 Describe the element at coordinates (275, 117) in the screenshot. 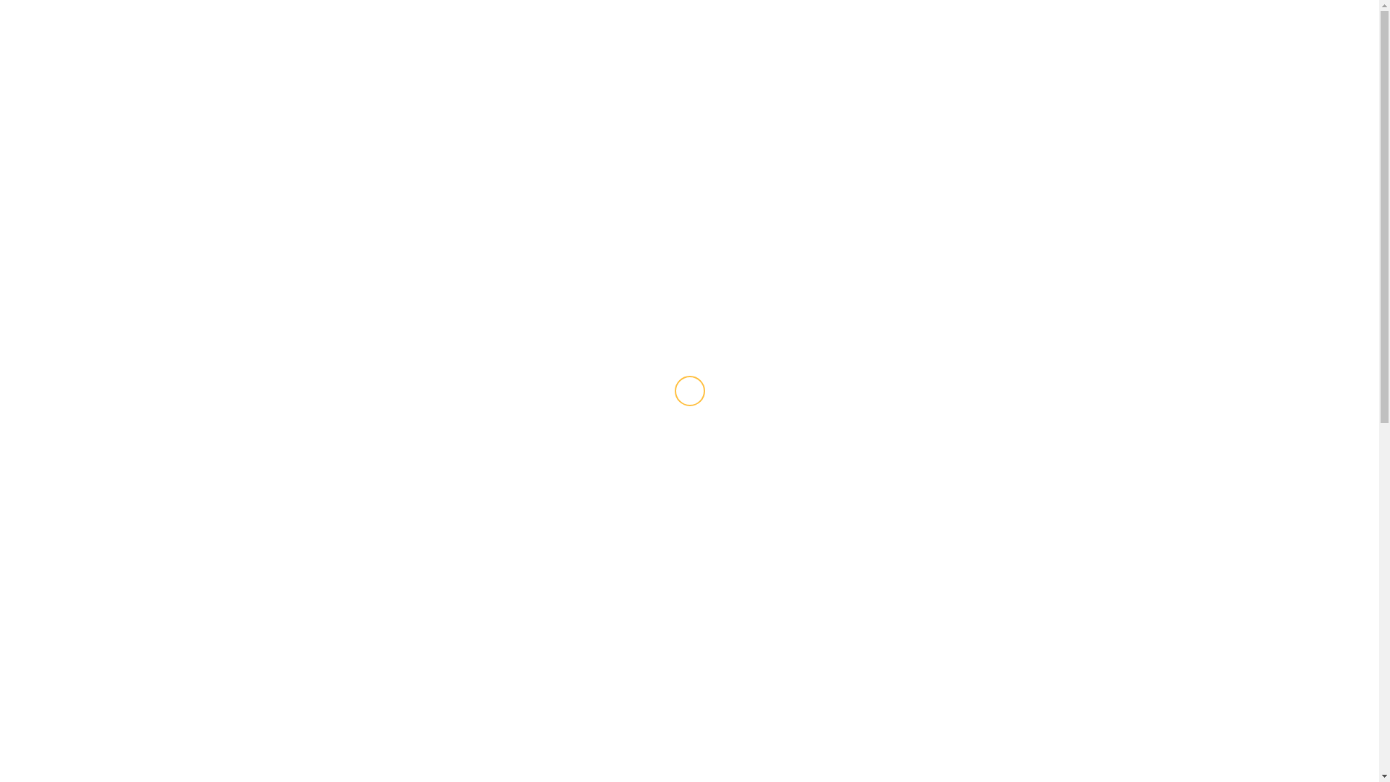

I see `HOME` at that location.